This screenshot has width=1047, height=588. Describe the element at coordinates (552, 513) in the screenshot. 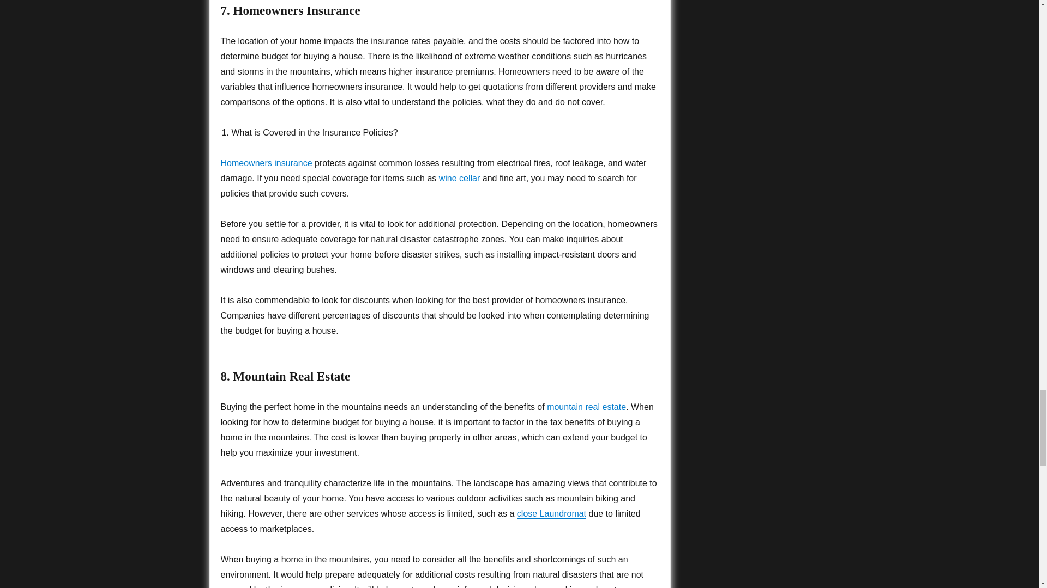

I see `close Laundromat` at that location.